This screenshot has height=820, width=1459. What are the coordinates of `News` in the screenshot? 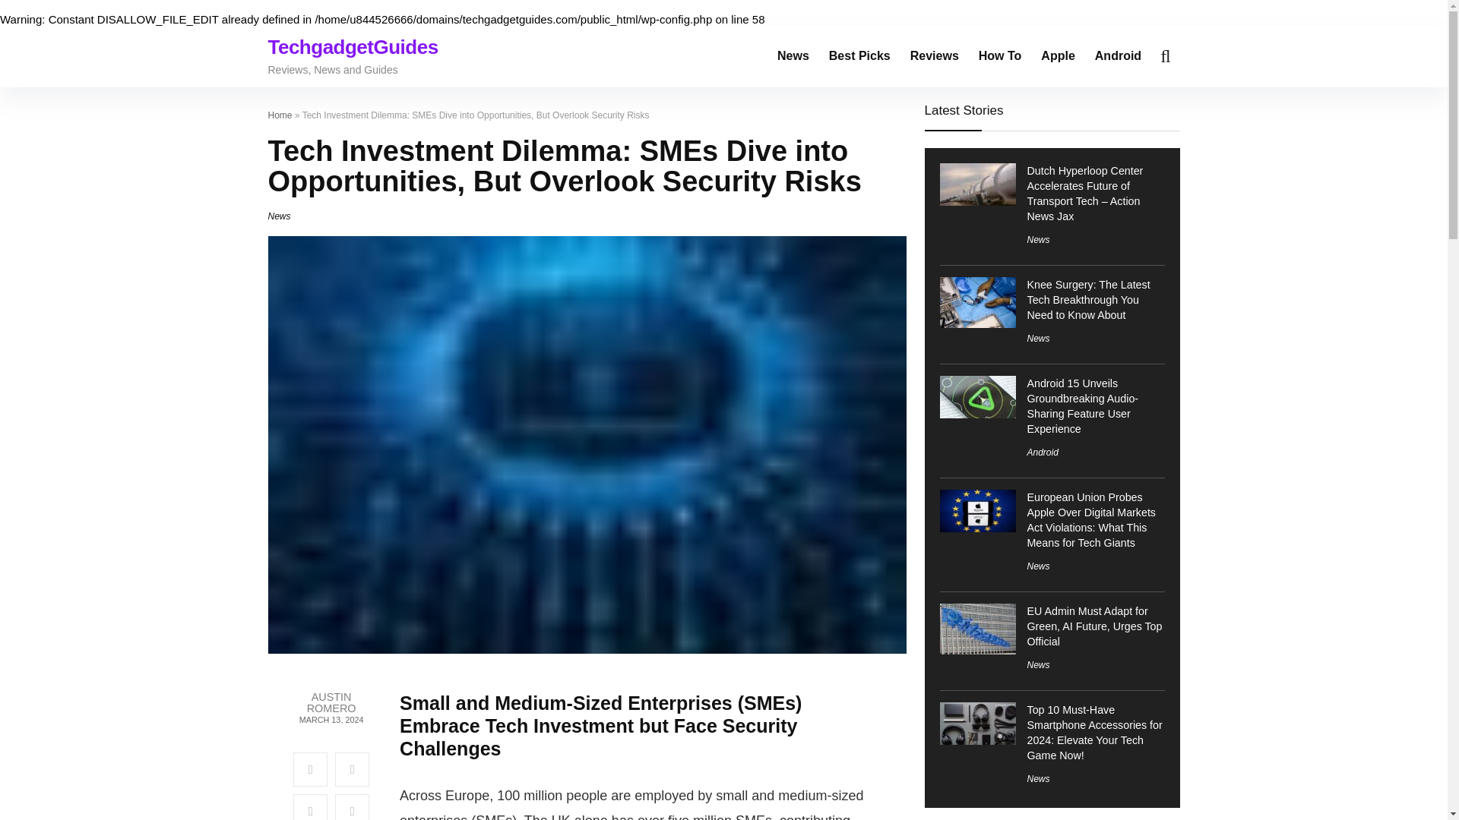 It's located at (278, 216).